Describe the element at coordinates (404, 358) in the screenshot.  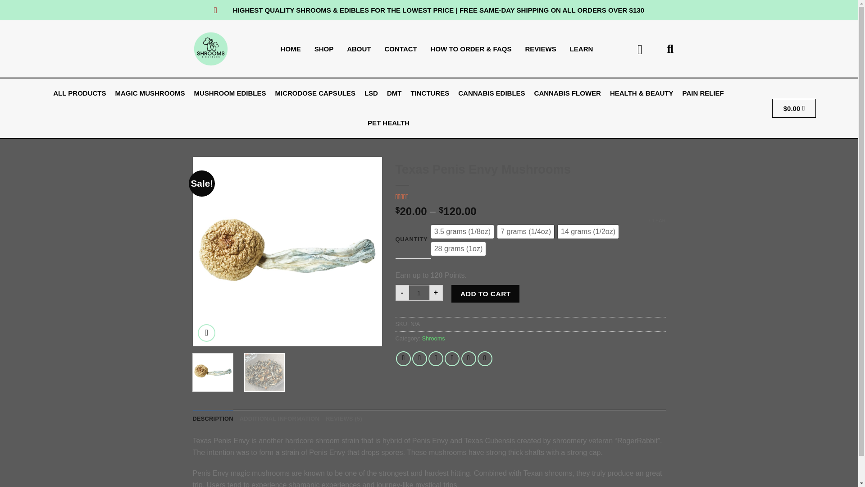
I see `Share on Facebook` at that location.